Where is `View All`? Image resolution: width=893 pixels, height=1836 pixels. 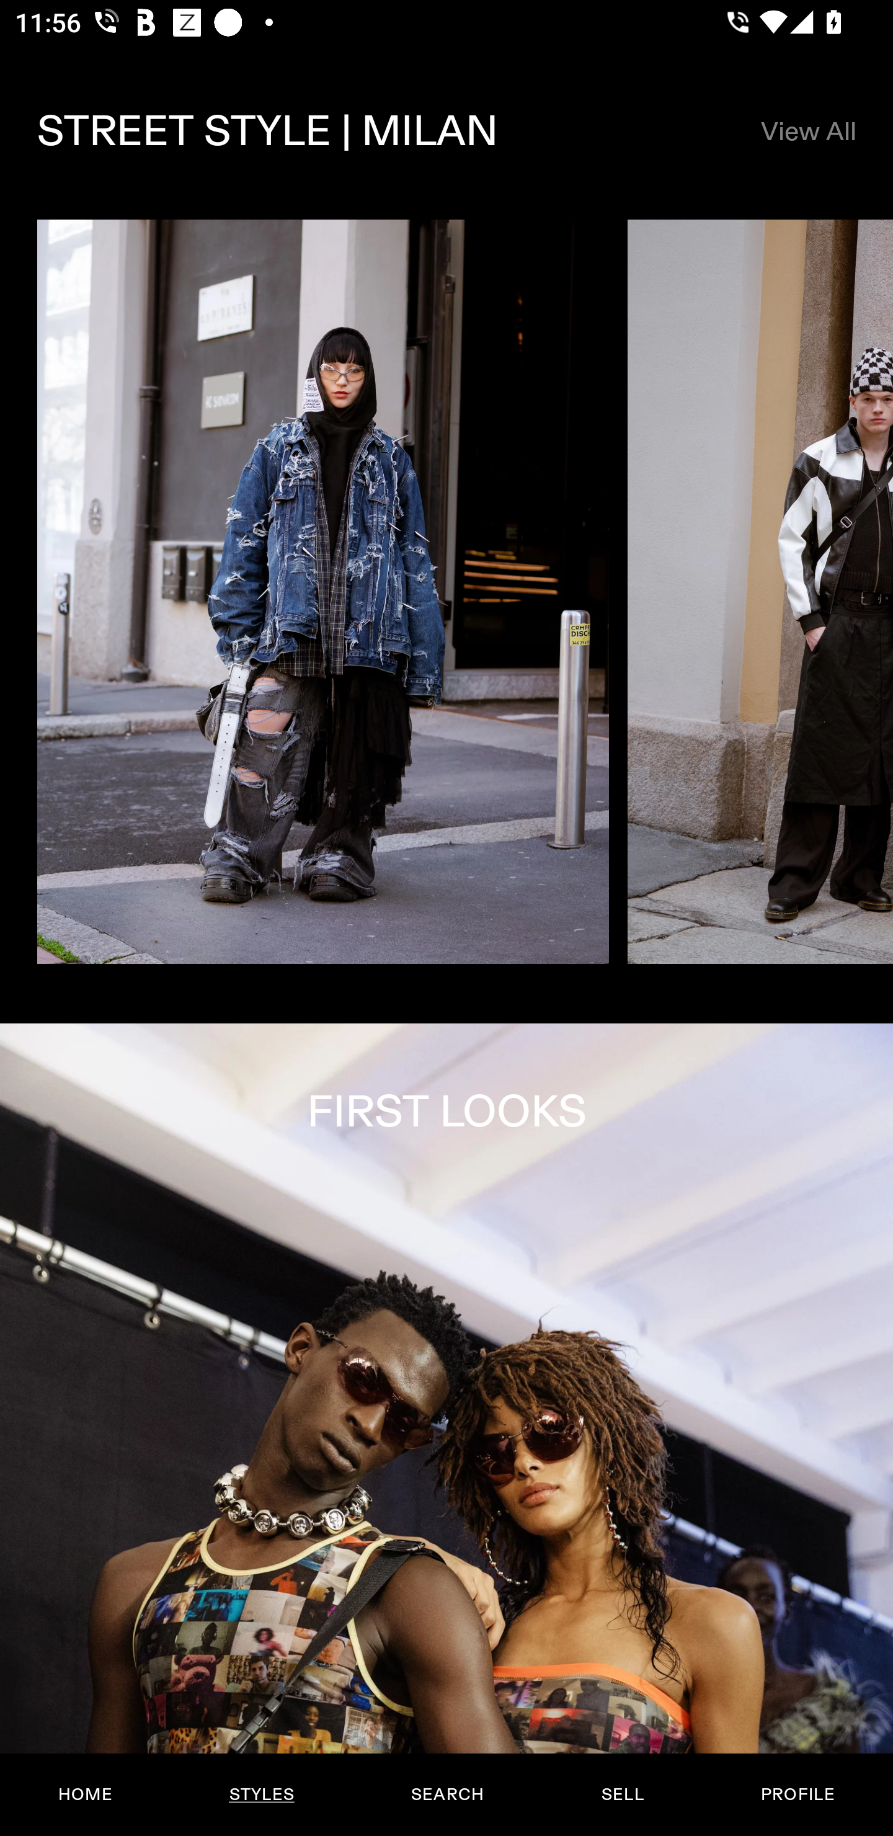 View All is located at coordinates (807, 131).